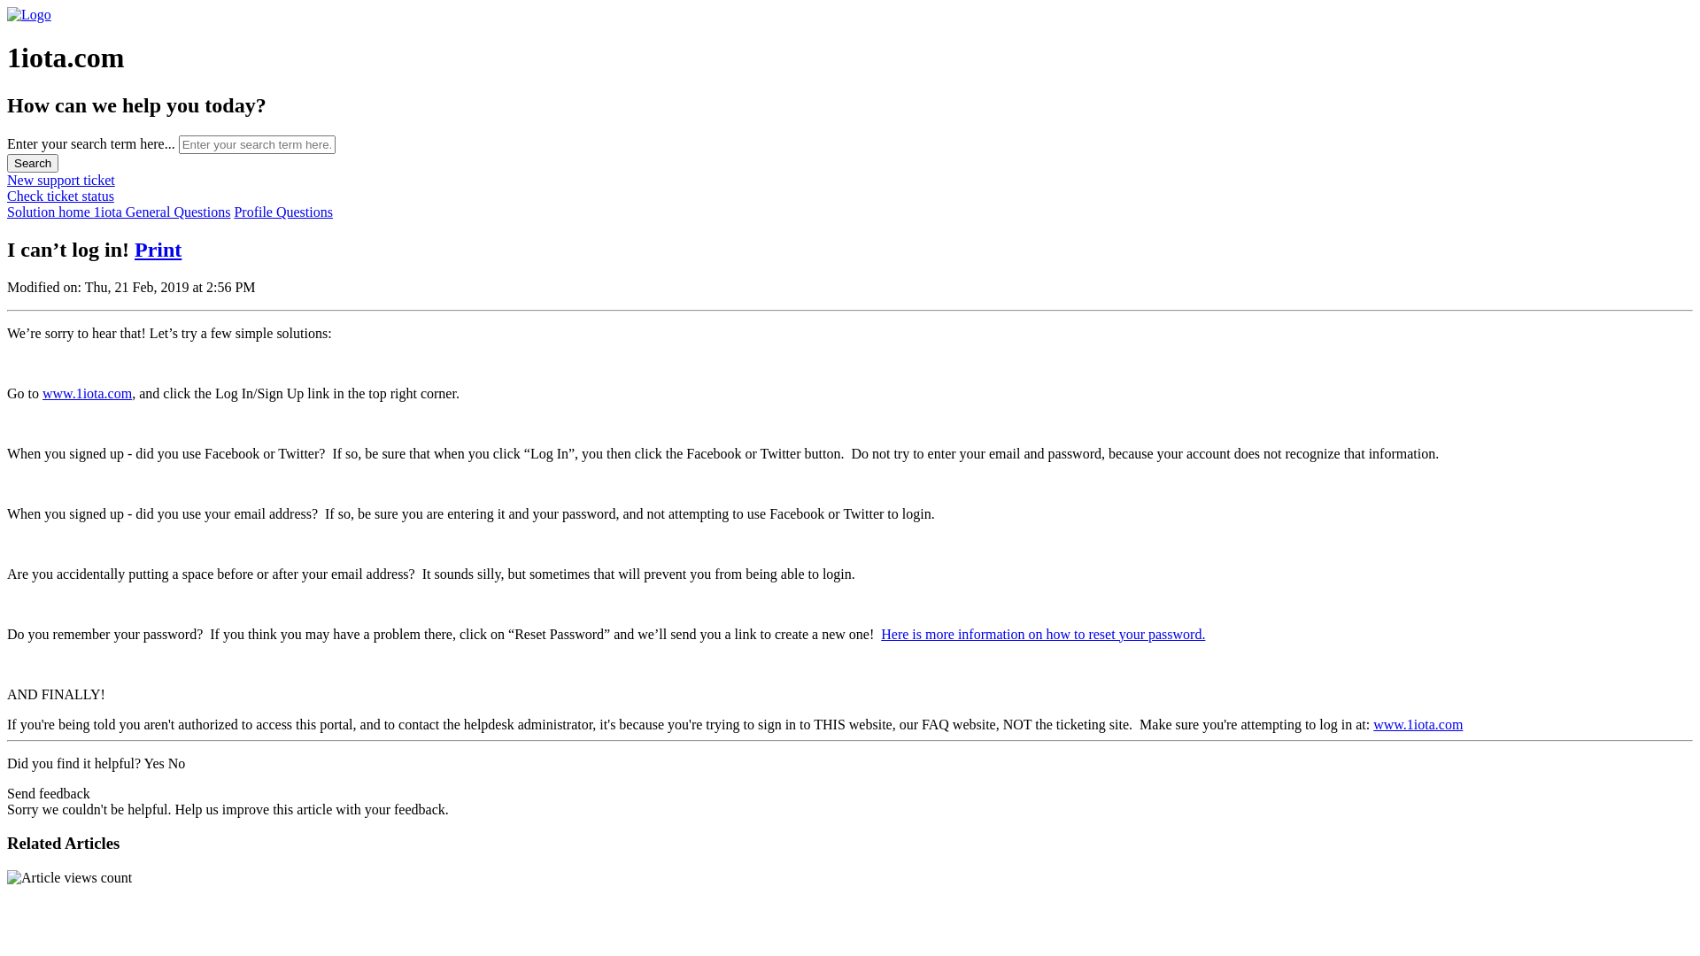 The image size is (1700, 956). Describe the element at coordinates (49, 793) in the screenshot. I see `Send feedback` at that location.